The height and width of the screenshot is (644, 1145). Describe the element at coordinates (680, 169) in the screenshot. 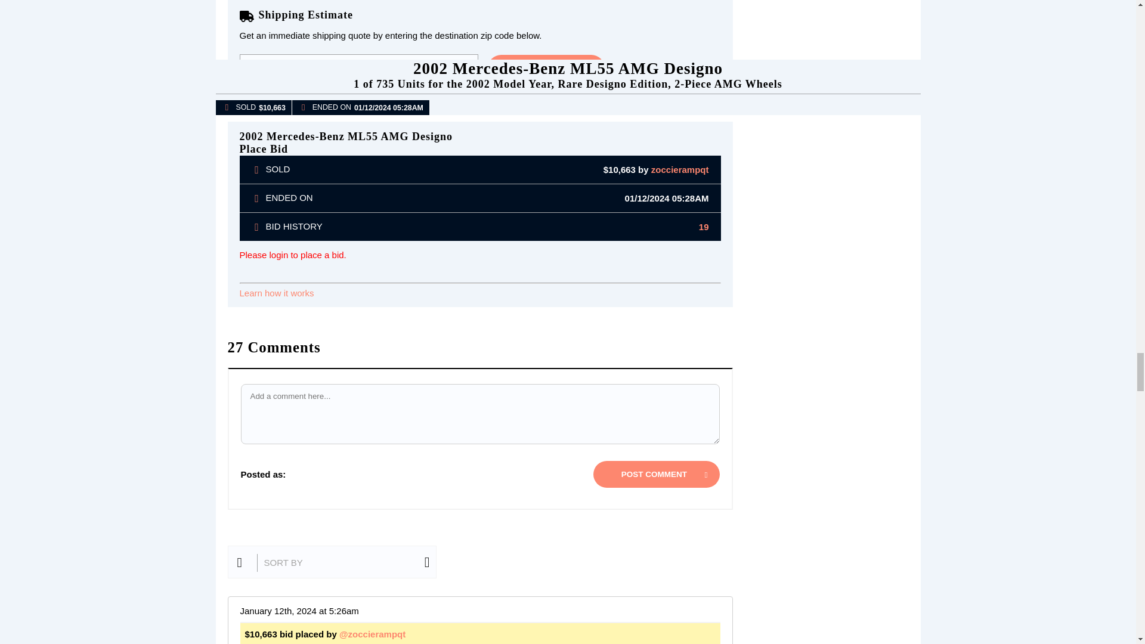

I see `View Profile` at that location.